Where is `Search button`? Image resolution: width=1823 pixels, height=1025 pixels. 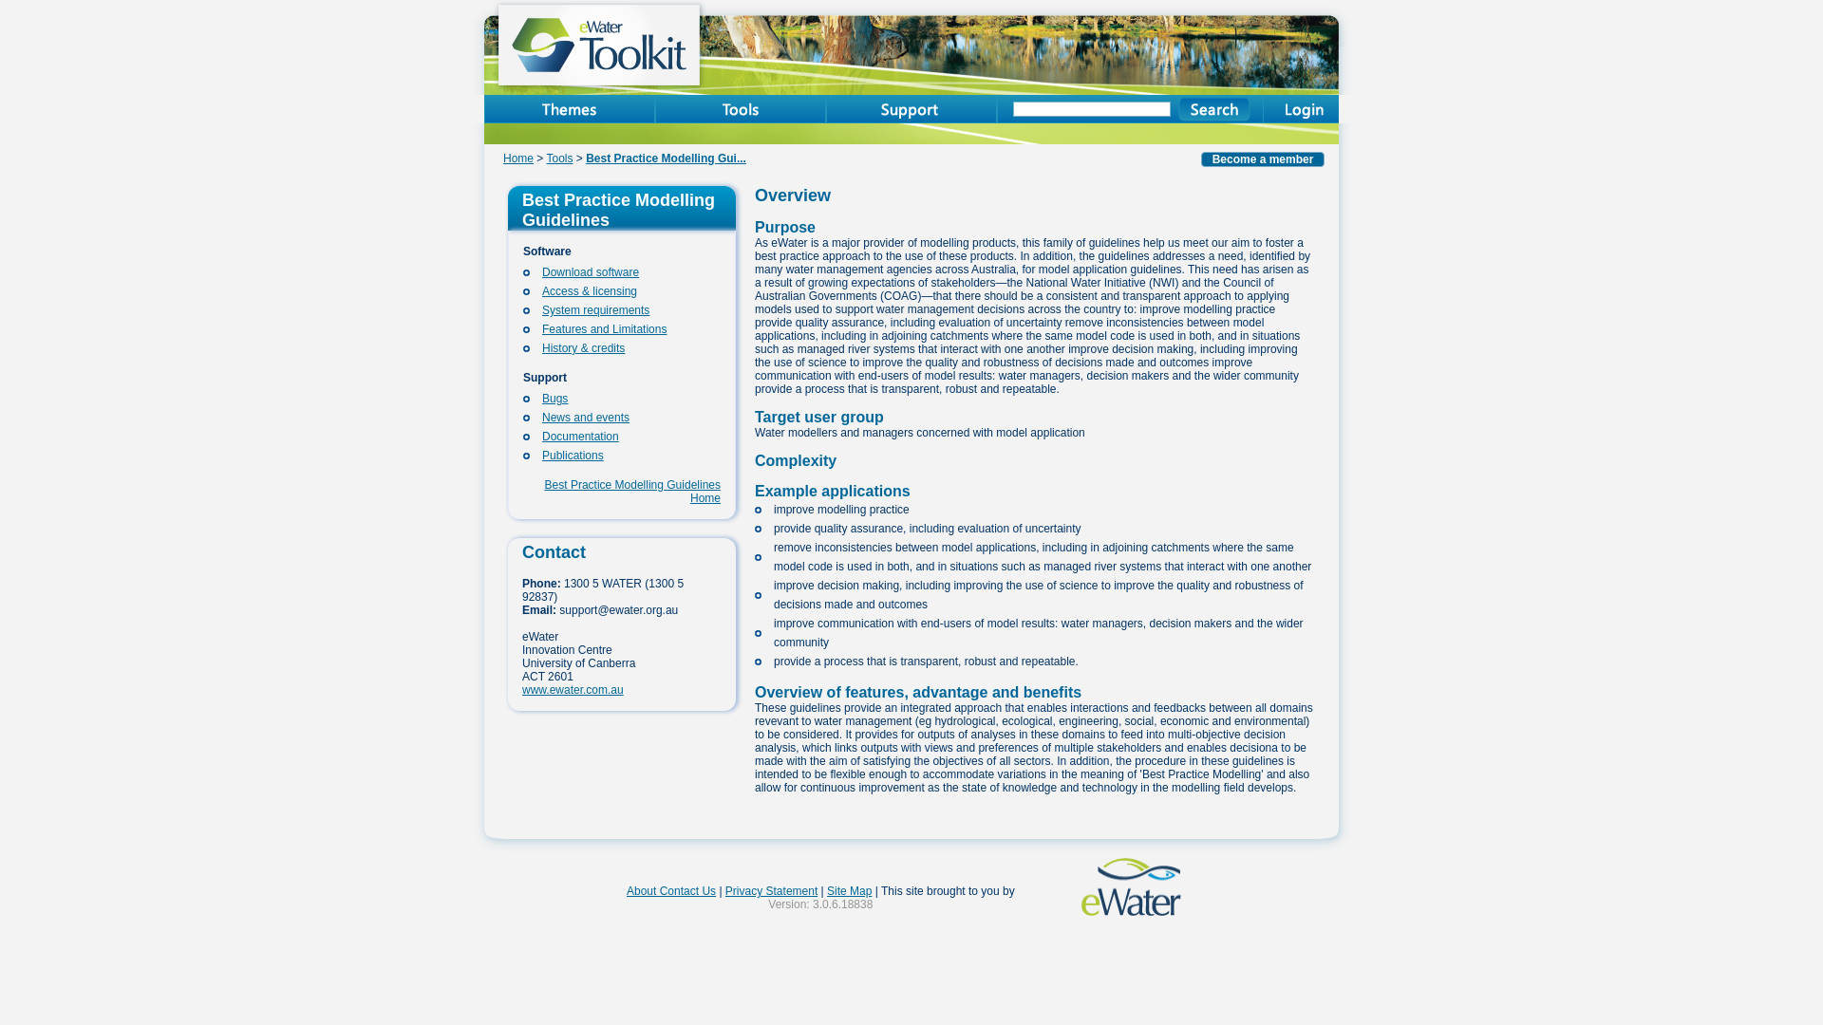 Search button is located at coordinates (1215, 109).